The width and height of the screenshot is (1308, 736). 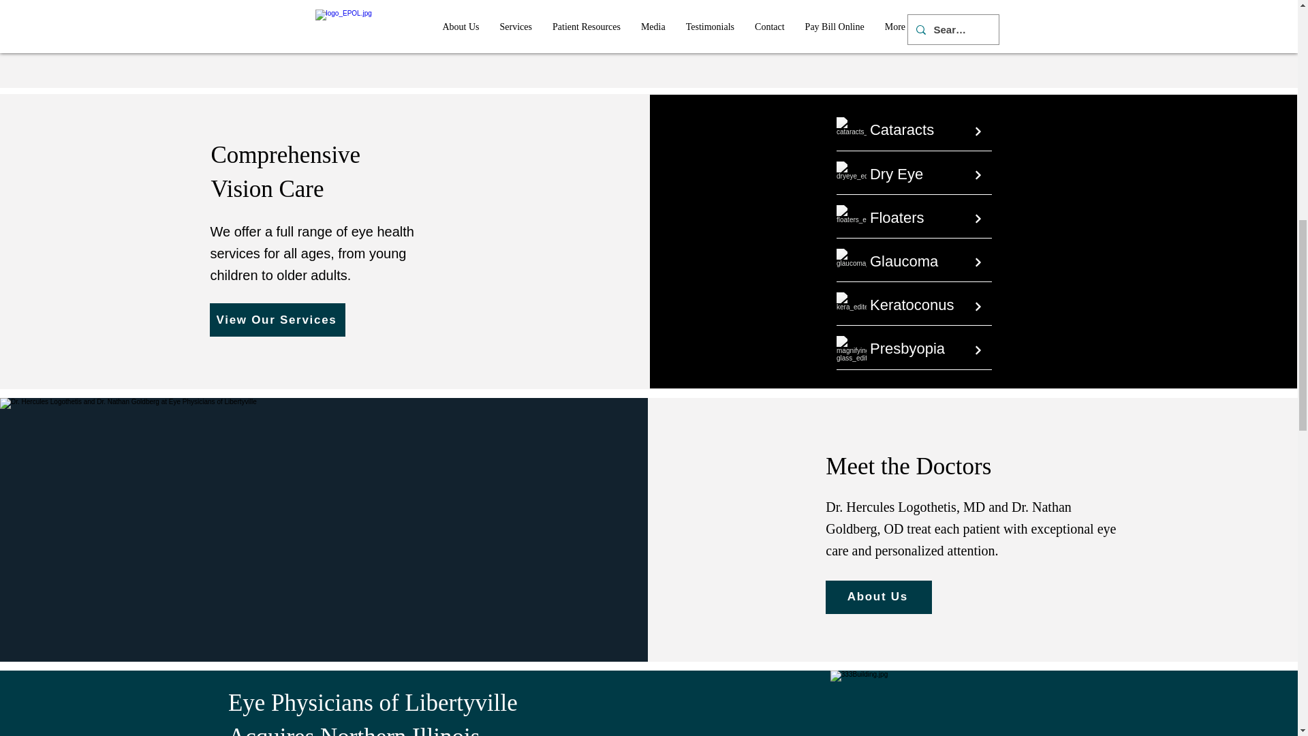 What do you see at coordinates (901, 129) in the screenshot?
I see `Cataracts` at bounding box center [901, 129].